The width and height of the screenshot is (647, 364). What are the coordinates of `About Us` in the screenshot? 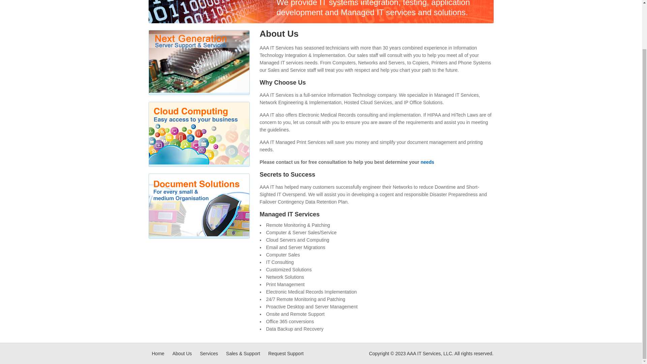 It's located at (182, 354).